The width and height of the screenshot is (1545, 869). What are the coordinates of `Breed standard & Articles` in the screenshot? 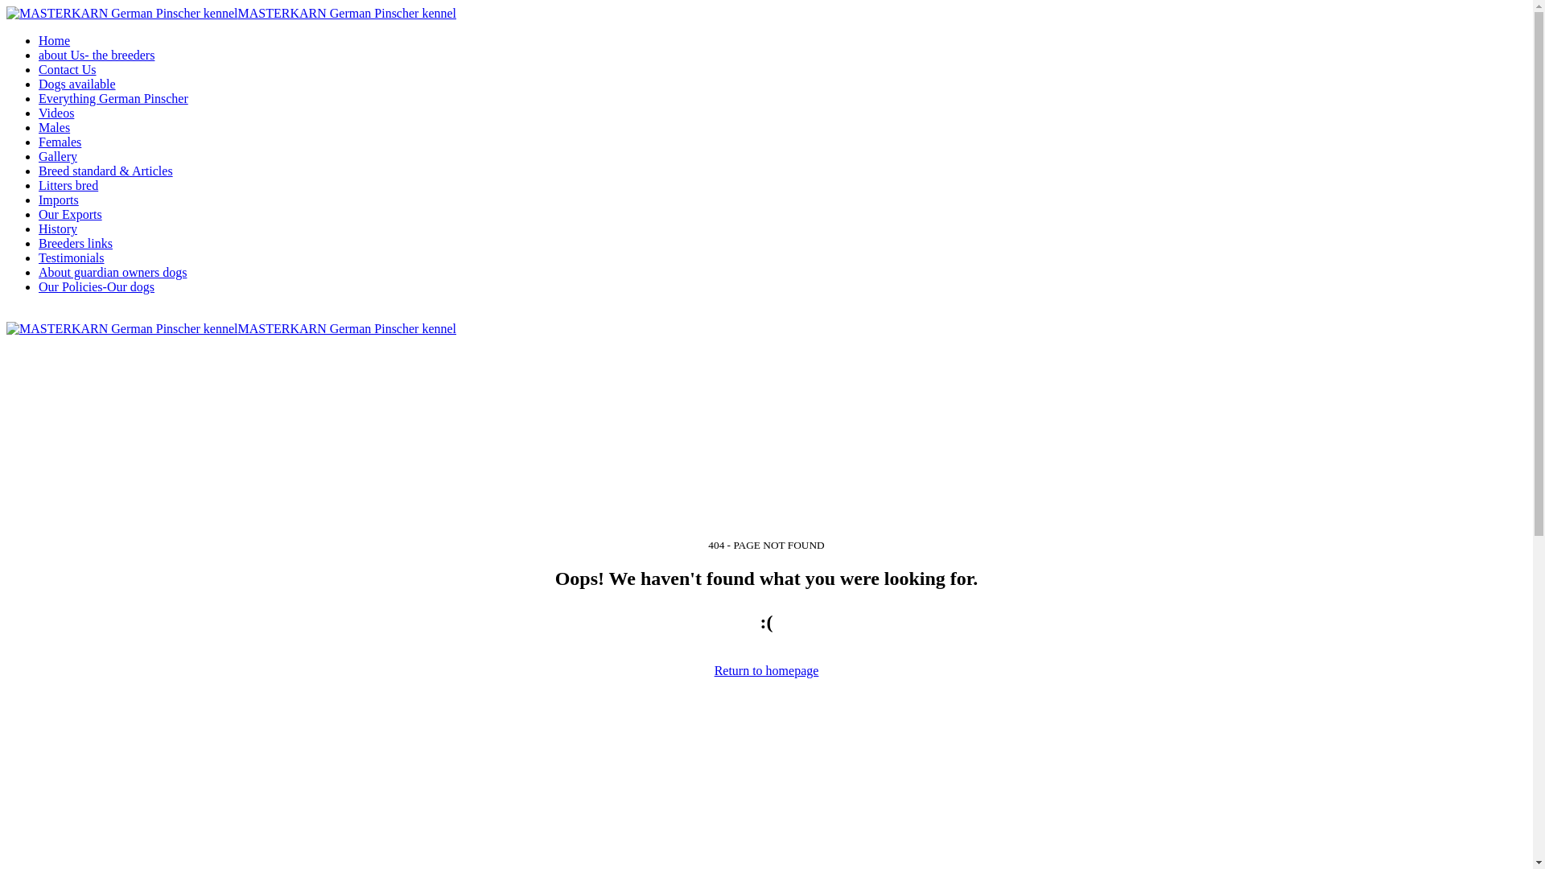 It's located at (106, 171).